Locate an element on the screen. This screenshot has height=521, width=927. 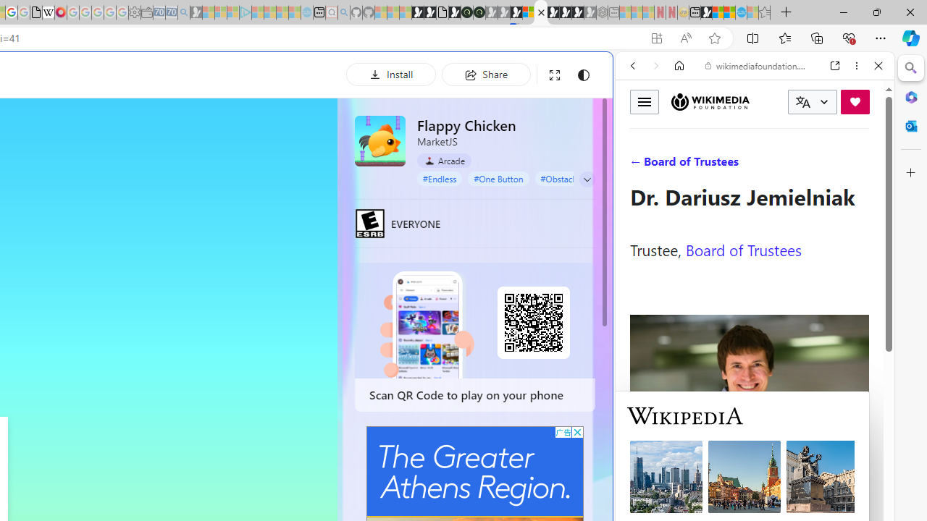
Arcade is located at coordinates (445, 160).